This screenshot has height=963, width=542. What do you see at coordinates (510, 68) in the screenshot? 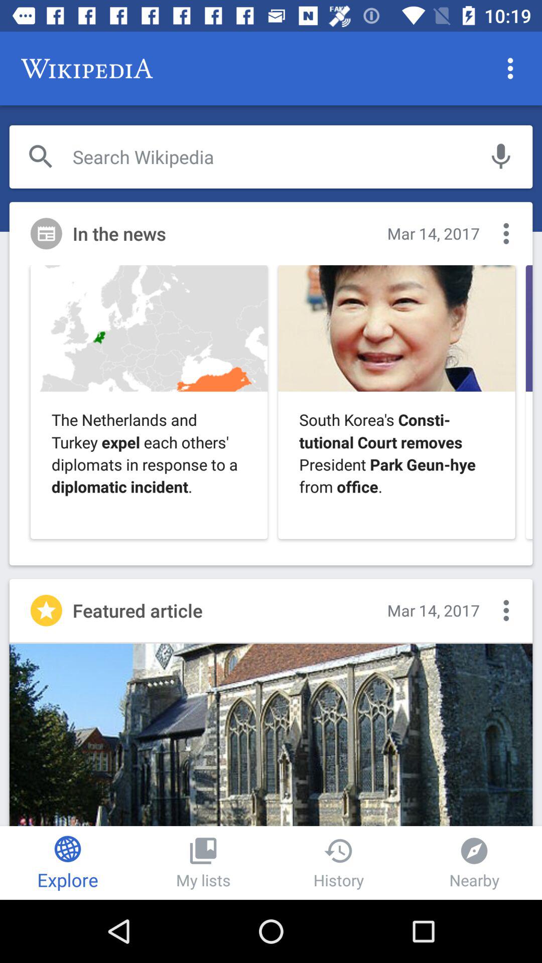
I see `click on the more icon which is at the top right` at bounding box center [510, 68].